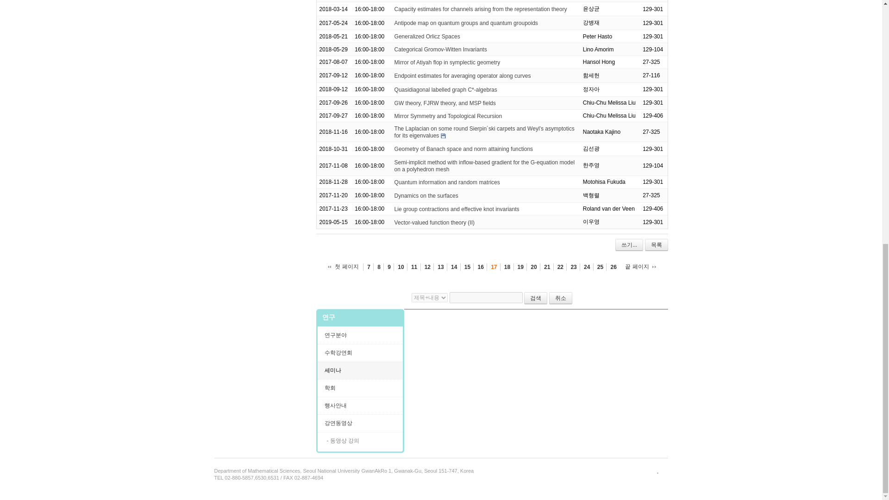 The height and width of the screenshot is (500, 889). I want to click on file, so click(444, 136).